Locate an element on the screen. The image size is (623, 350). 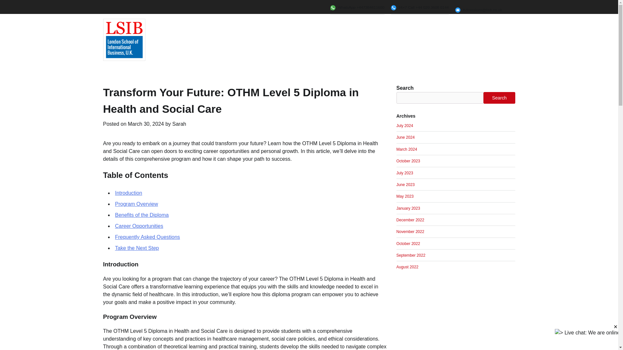
June 2024 is located at coordinates (406, 137).